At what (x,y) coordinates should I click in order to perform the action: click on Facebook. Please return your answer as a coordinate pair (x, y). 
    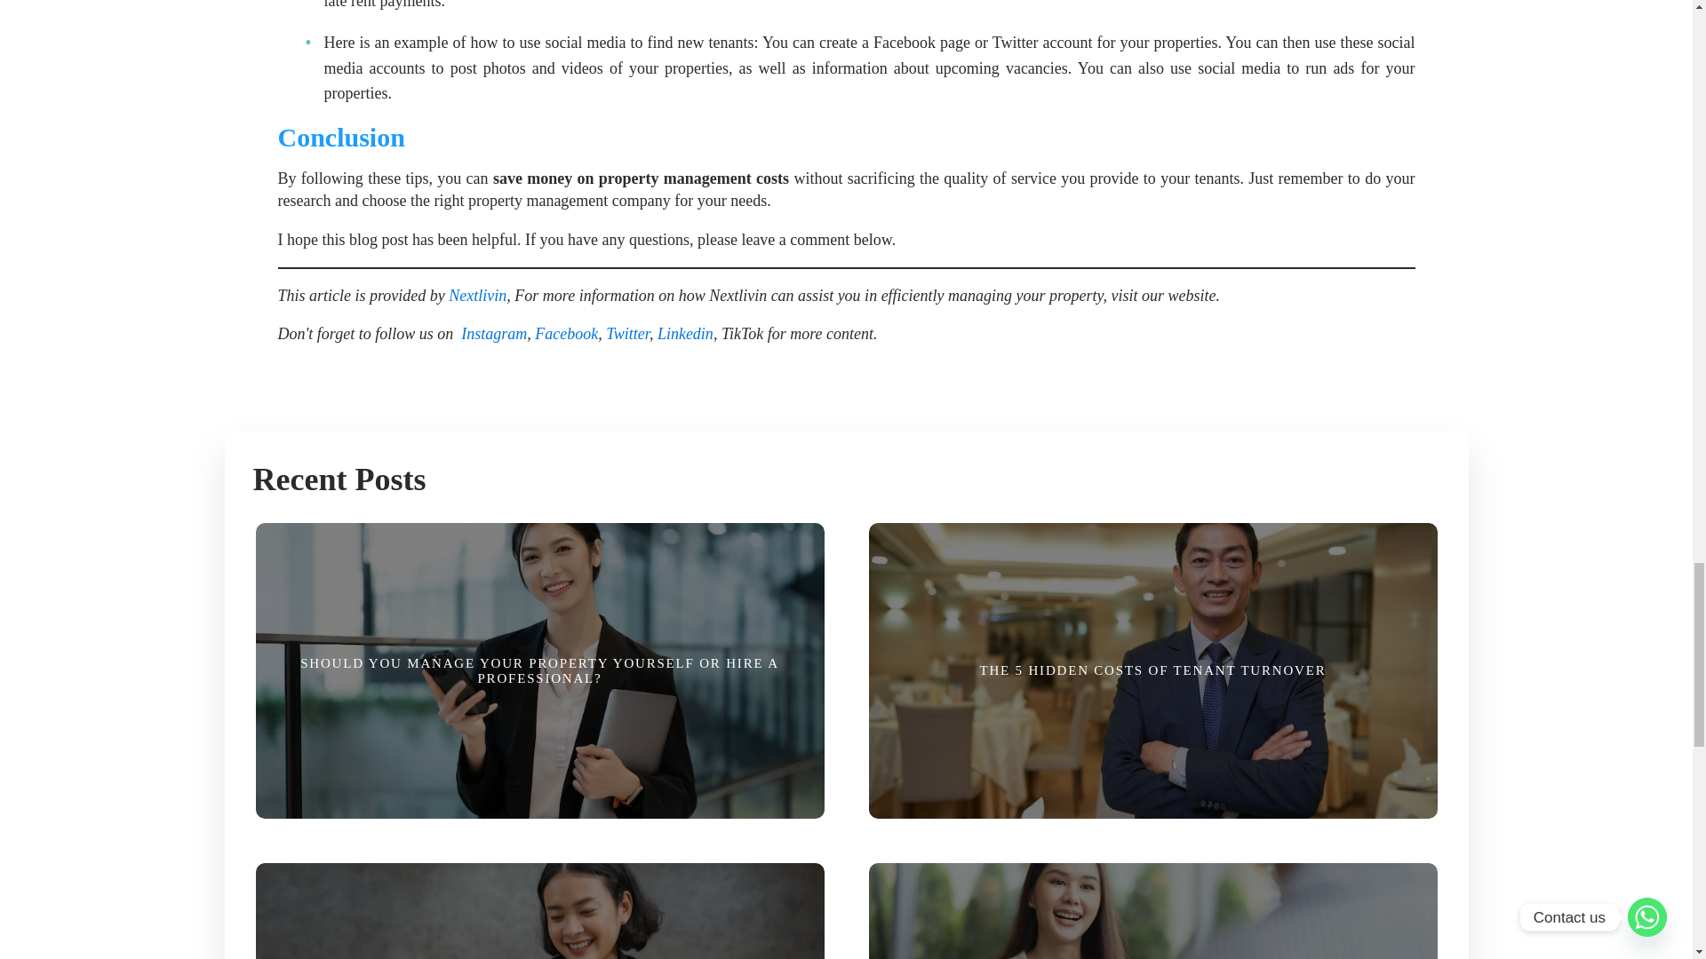
    Looking at the image, I should click on (567, 334).